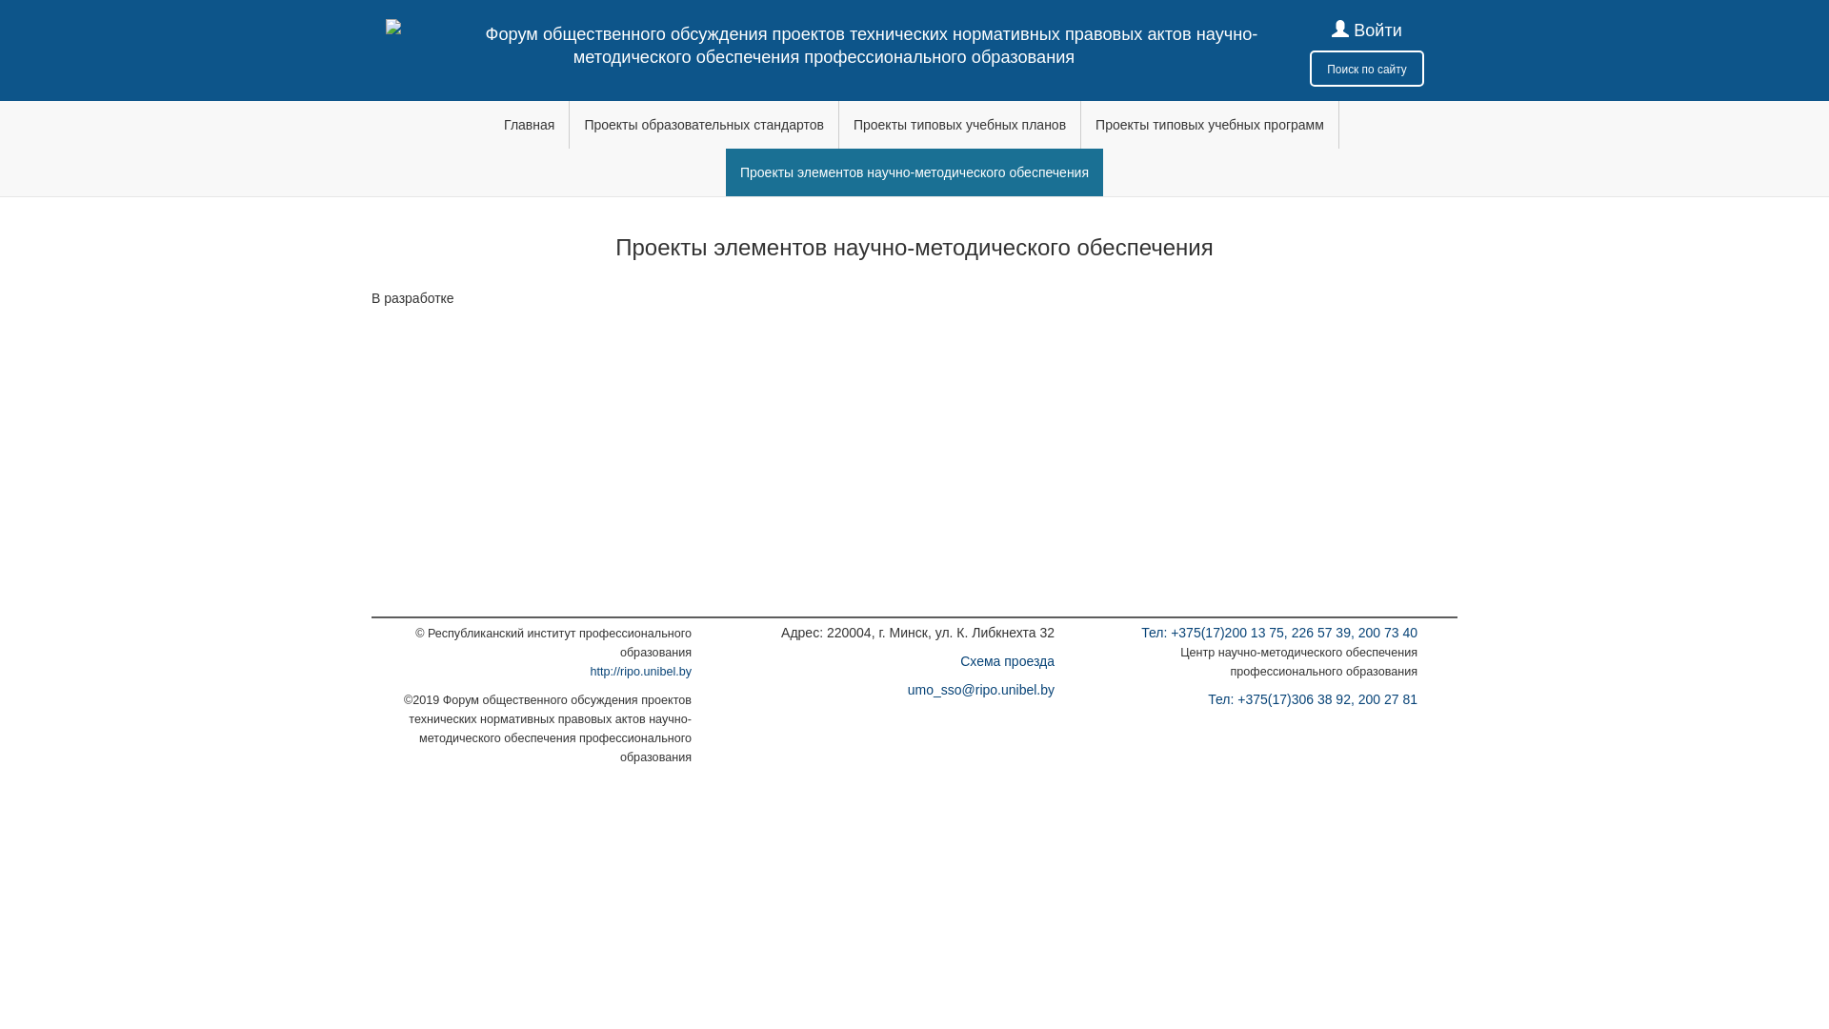 Image resolution: width=1829 pixels, height=1029 pixels. Describe the element at coordinates (641, 672) in the screenshot. I see `http://ripo.unibel.by` at that location.